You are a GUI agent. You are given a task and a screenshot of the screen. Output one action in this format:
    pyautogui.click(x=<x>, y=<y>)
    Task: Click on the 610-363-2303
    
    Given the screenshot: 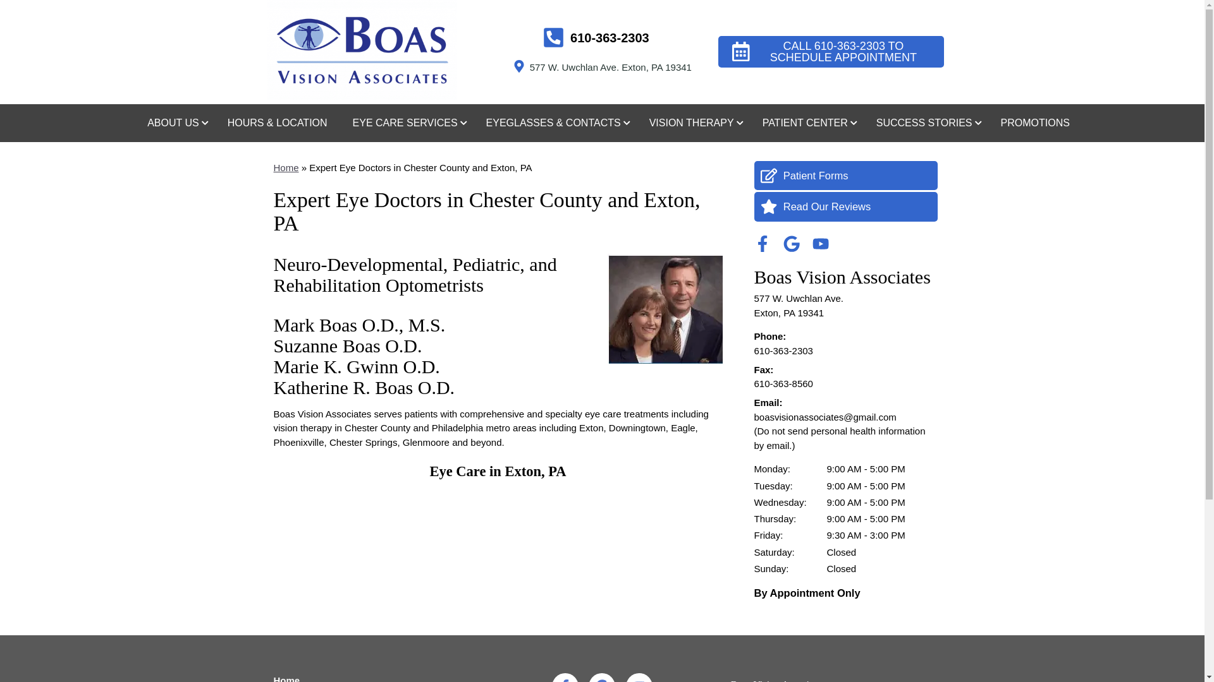 What is the action you would take?
    pyautogui.click(x=596, y=38)
    